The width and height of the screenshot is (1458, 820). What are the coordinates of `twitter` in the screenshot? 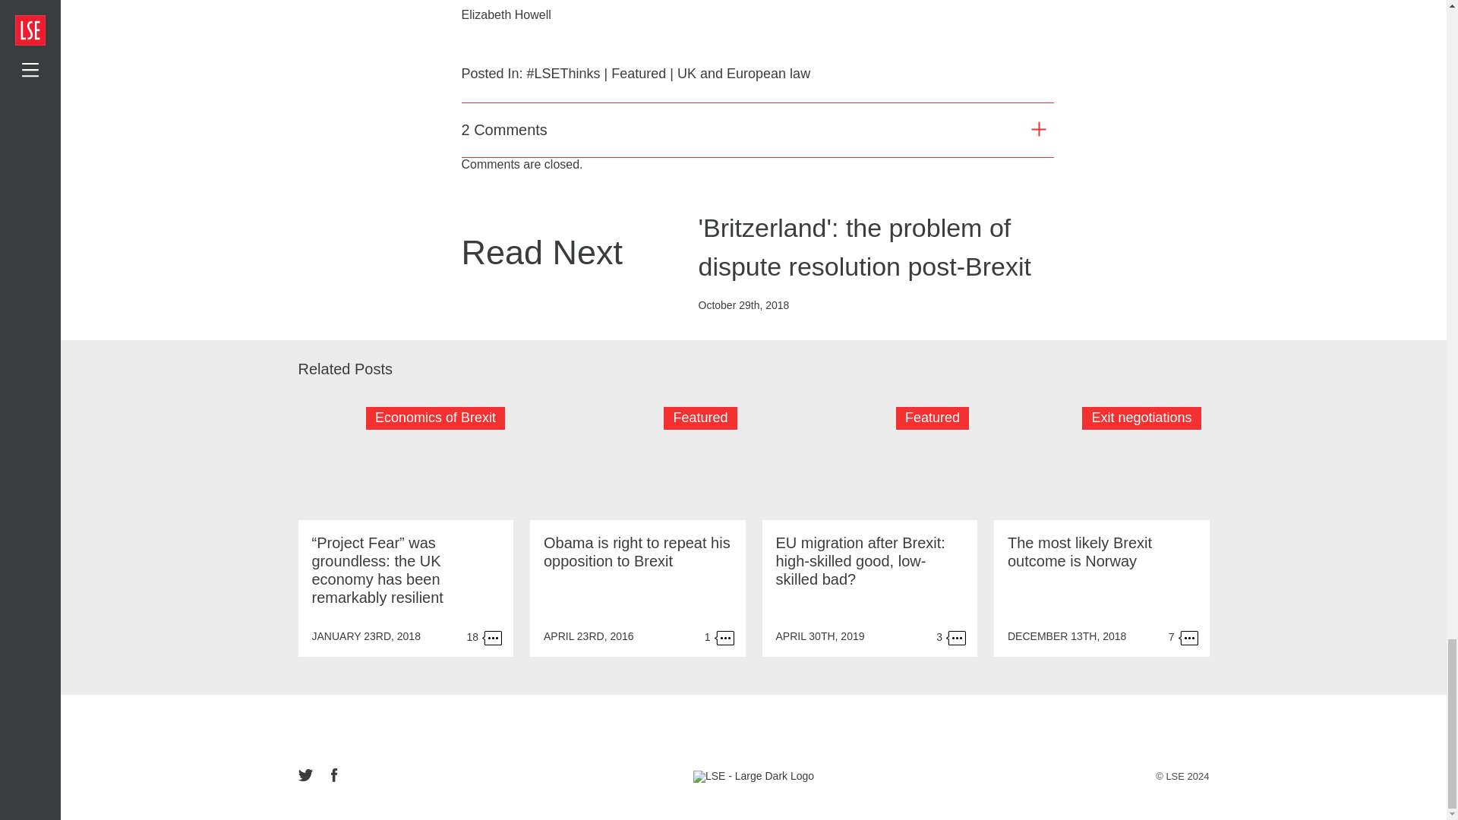 It's located at (308, 776).